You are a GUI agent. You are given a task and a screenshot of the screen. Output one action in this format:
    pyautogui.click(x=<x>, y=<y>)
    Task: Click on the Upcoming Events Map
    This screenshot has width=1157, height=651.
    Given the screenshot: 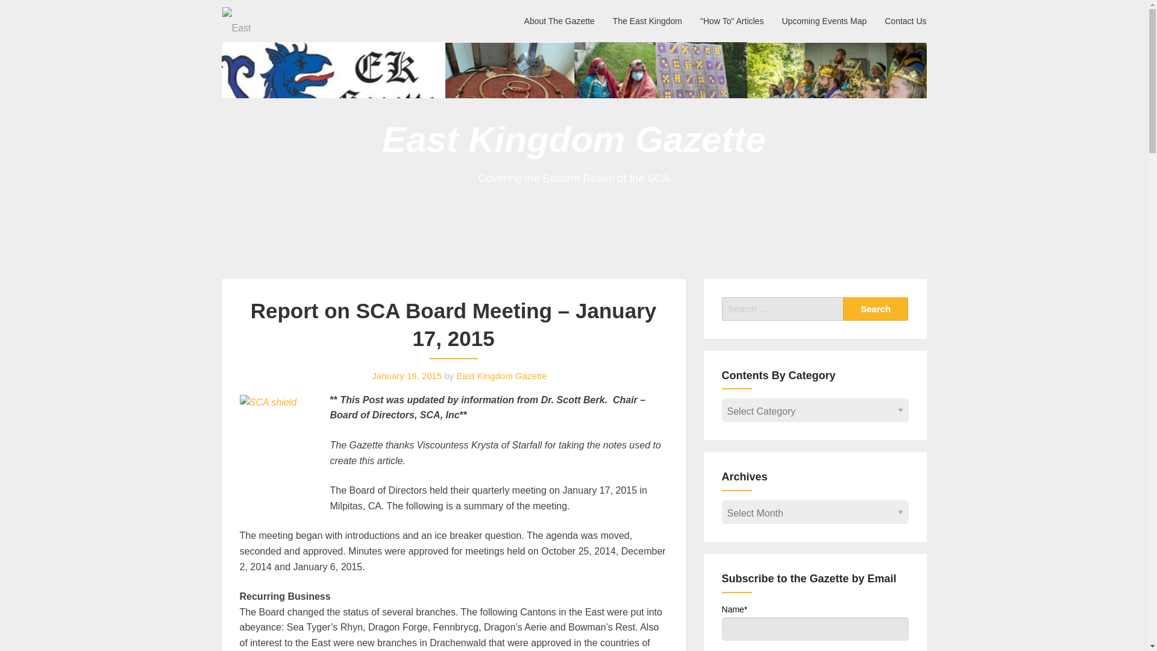 What is the action you would take?
    pyautogui.click(x=824, y=20)
    